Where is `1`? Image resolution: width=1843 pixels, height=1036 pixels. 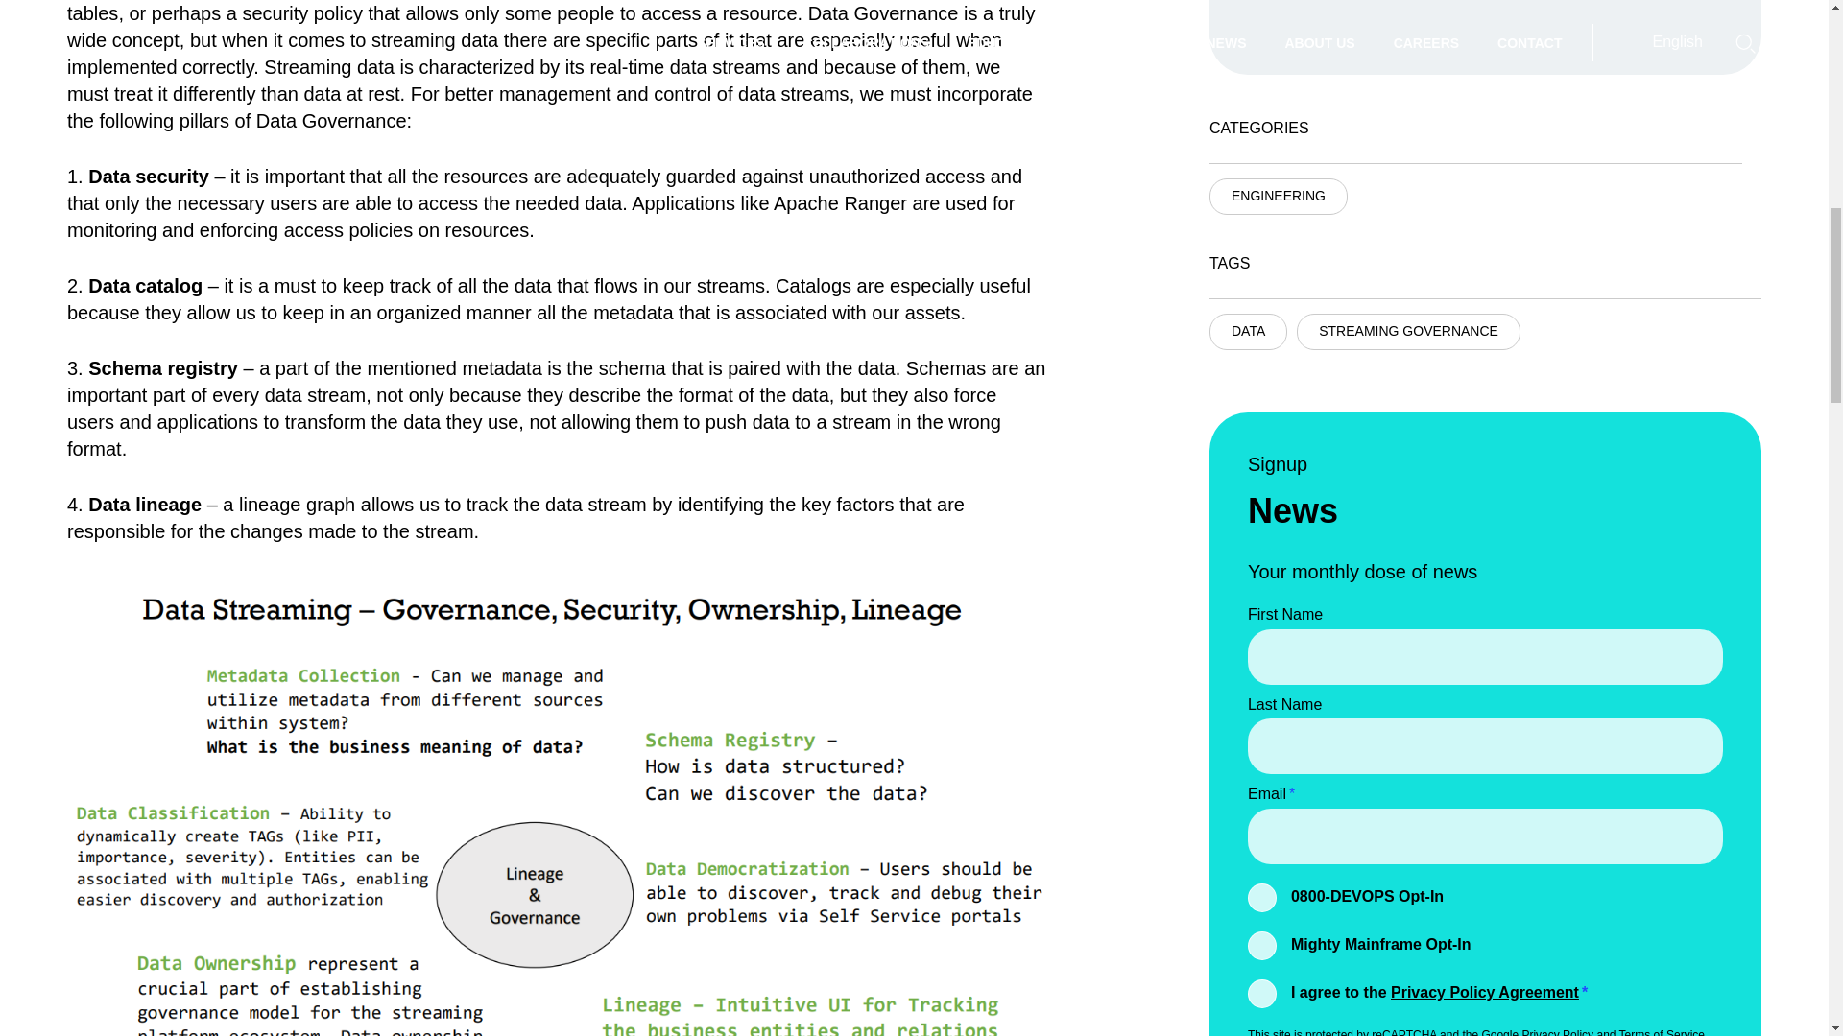 1 is located at coordinates (1261, 898).